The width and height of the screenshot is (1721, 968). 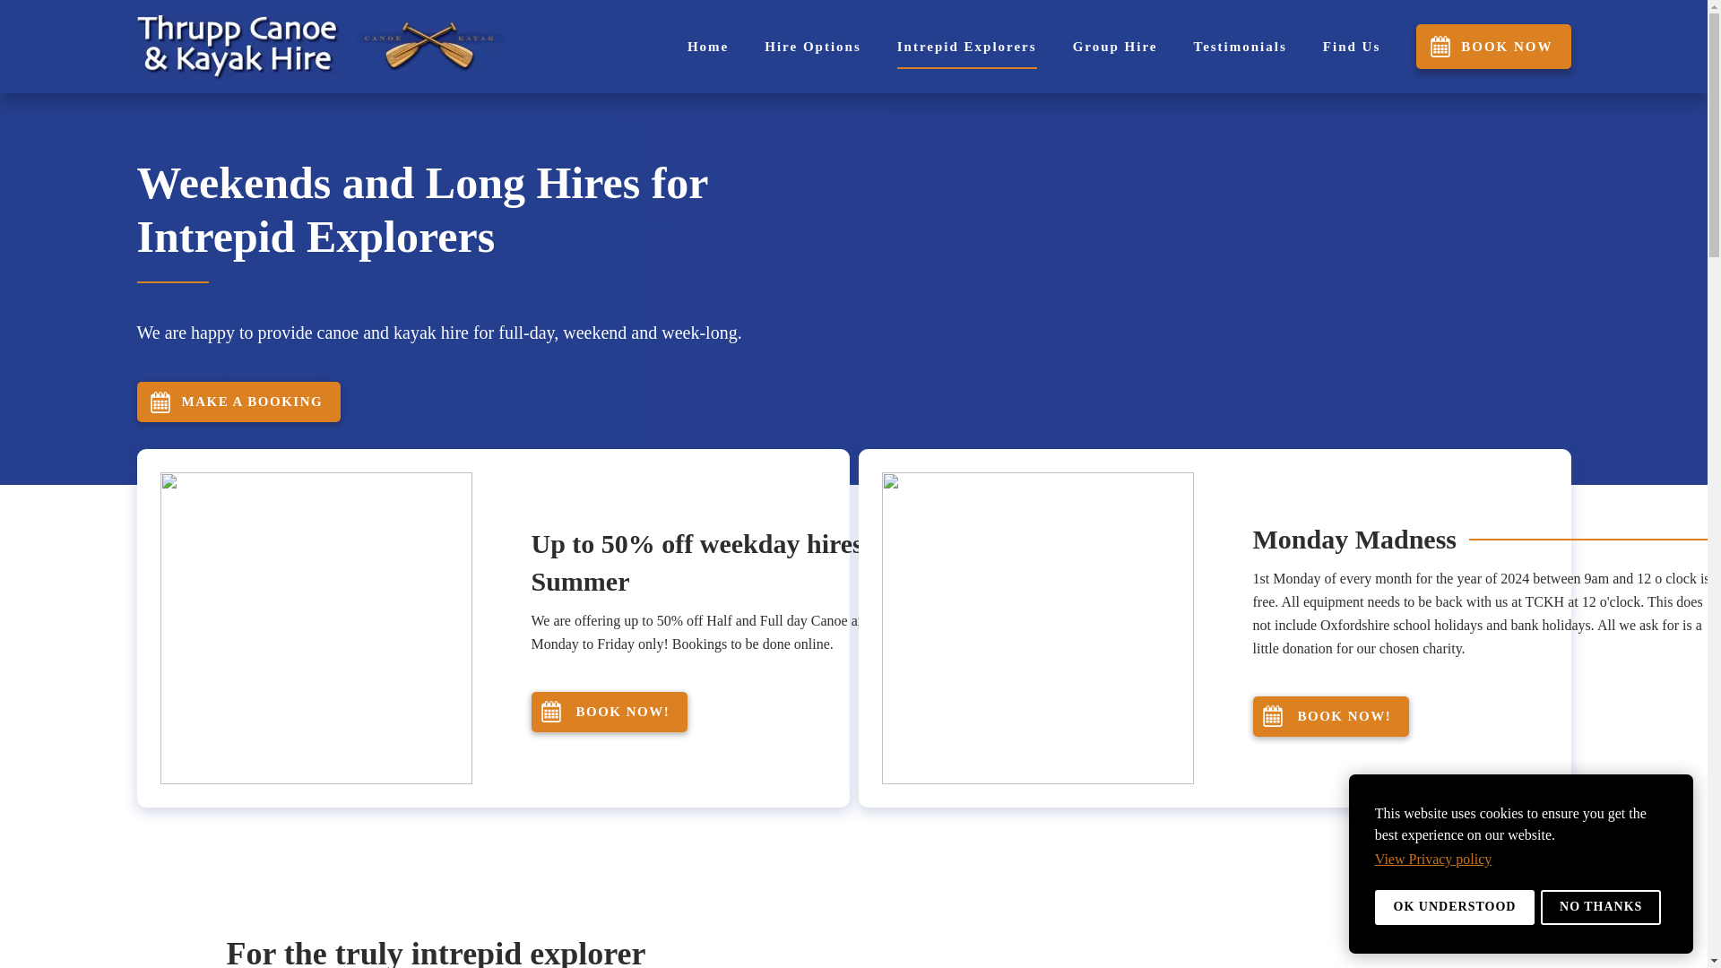 What do you see at coordinates (1455, 907) in the screenshot?
I see `OK UNDERSTOOD` at bounding box center [1455, 907].